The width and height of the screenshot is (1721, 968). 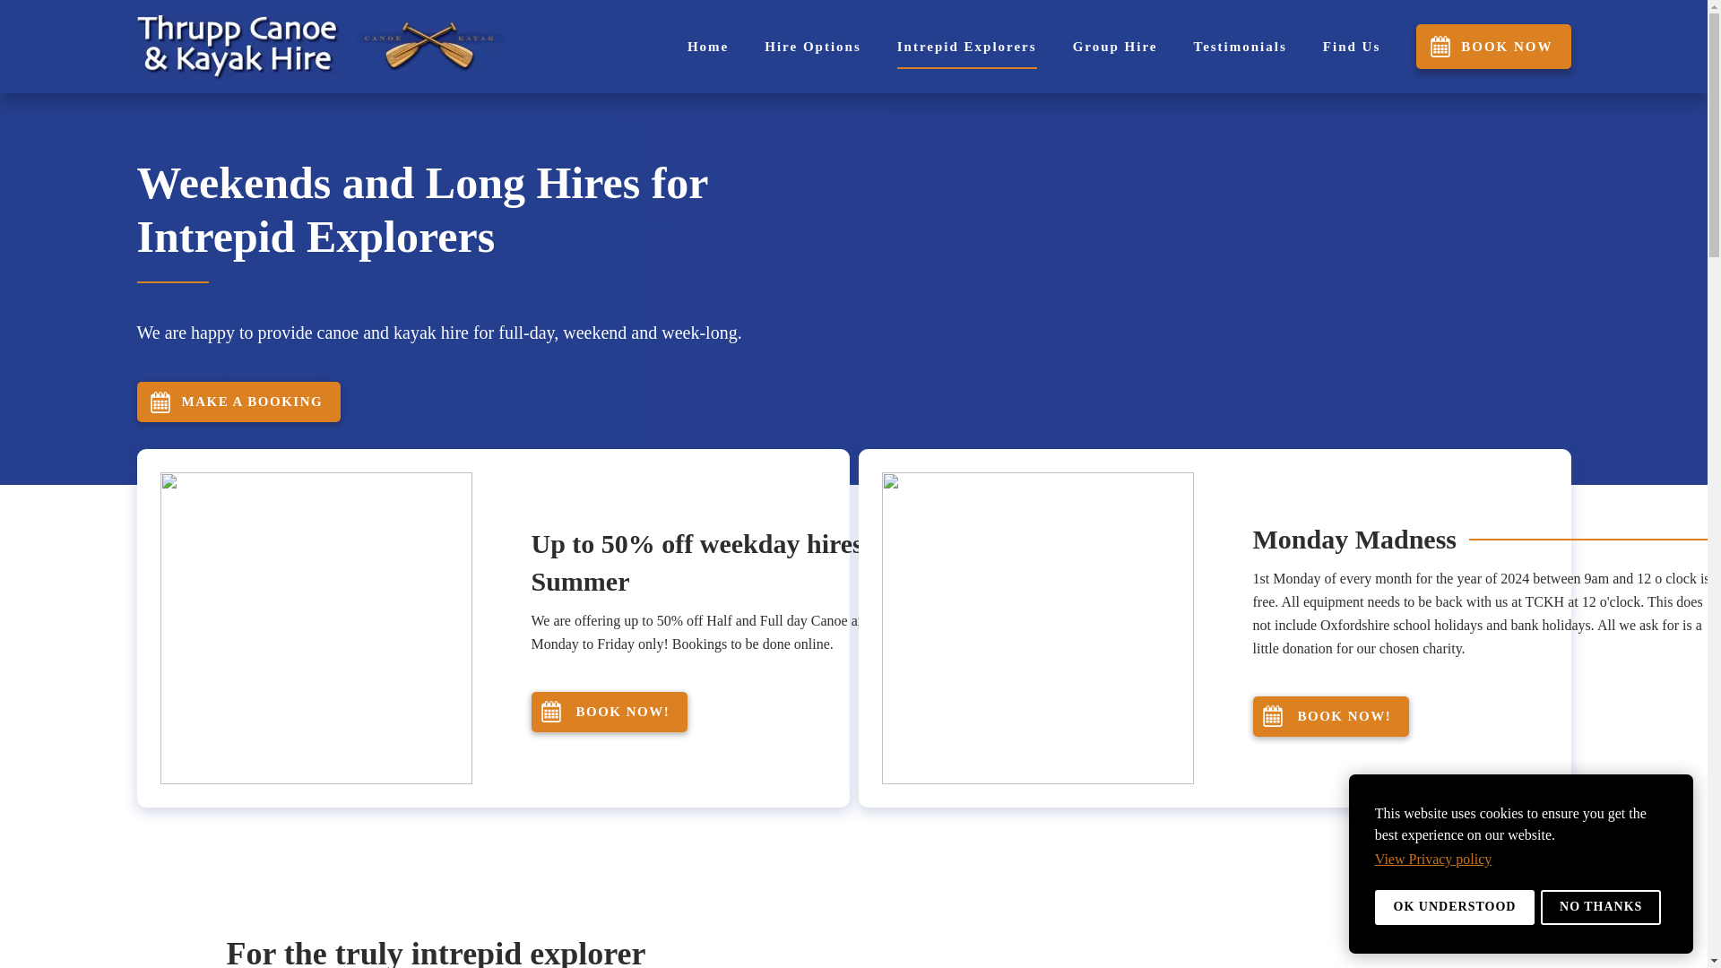 What do you see at coordinates (1455, 907) in the screenshot?
I see `OK UNDERSTOOD` at bounding box center [1455, 907].